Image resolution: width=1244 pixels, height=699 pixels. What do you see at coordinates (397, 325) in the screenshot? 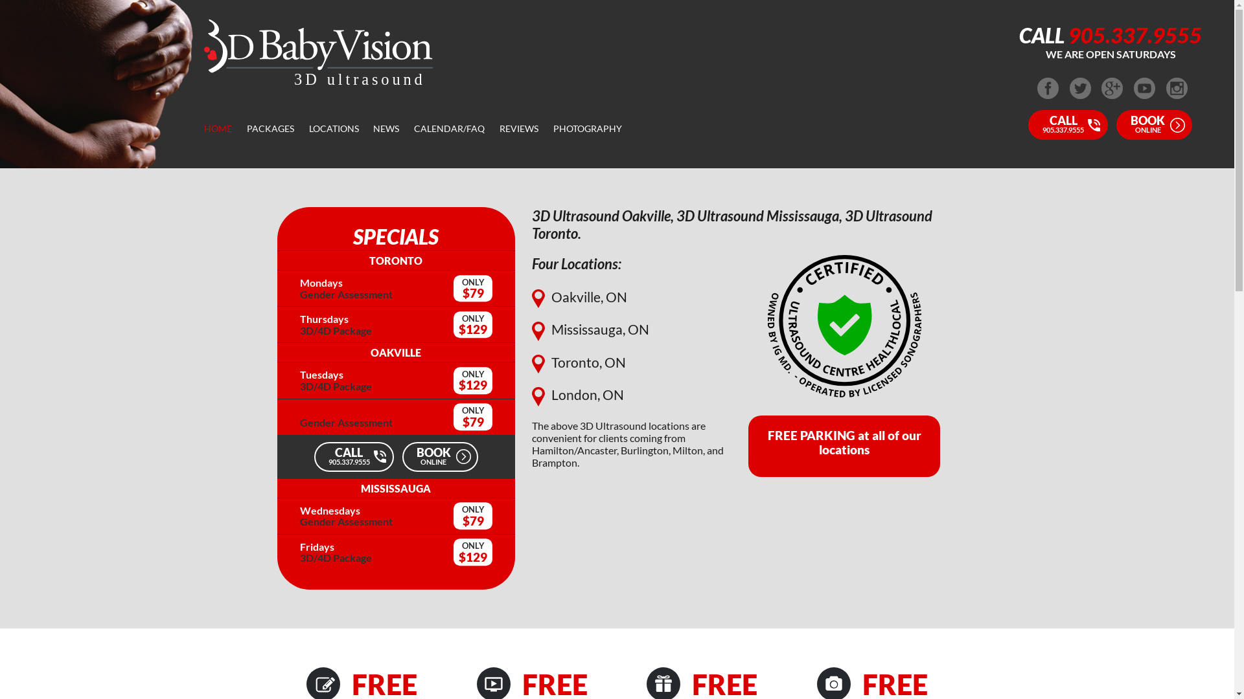
I see `Thursdays
3D/4D Package
ONLY
$129` at bounding box center [397, 325].